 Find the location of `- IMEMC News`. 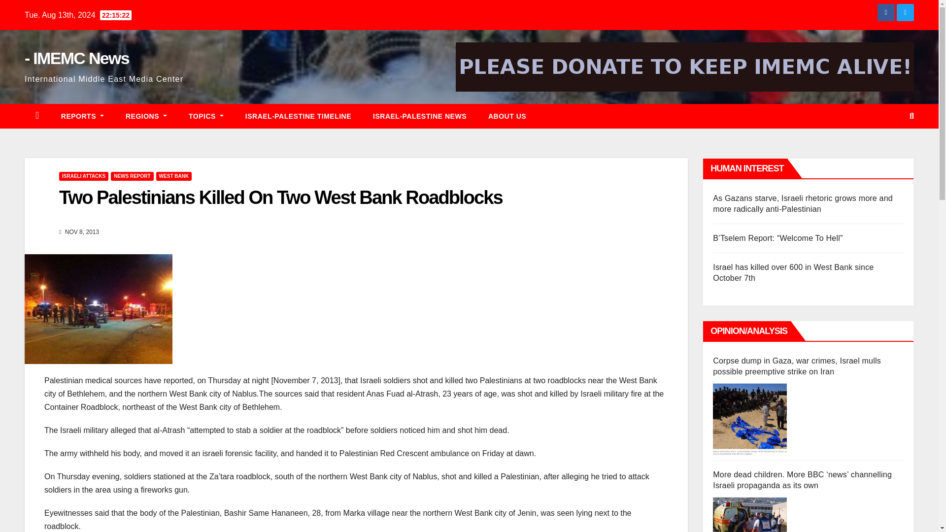

- IMEMC News is located at coordinates (76, 58).